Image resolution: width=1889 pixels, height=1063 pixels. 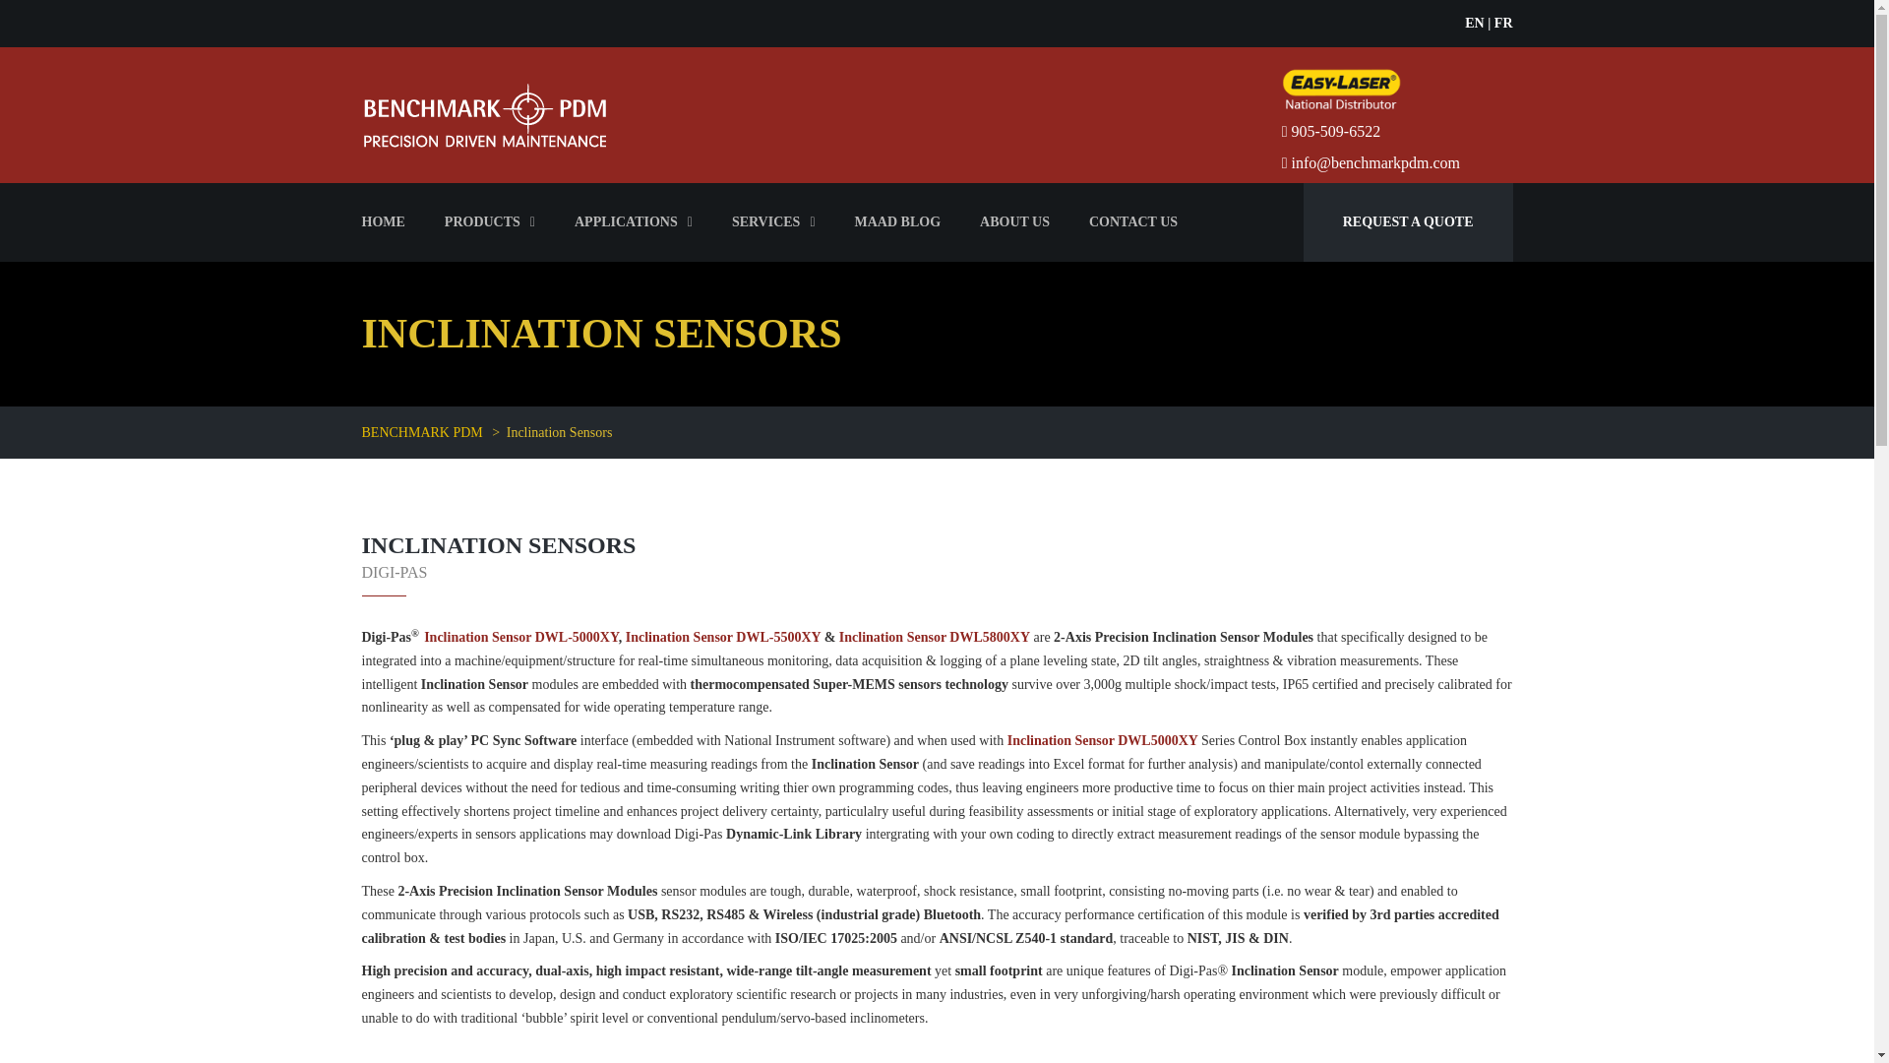 I want to click on PRODUCTS, so click(x=490, y=221).